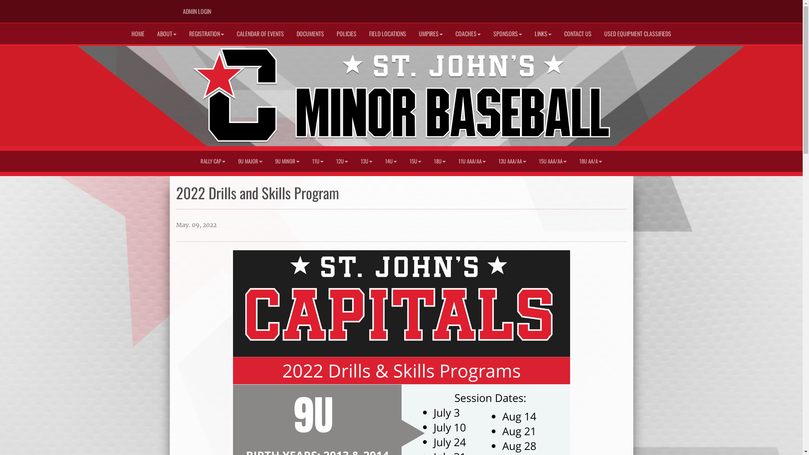 Image resolution: width=809 pixels, height=455 pixels. I want to click on COACHES, so click(468, 34).